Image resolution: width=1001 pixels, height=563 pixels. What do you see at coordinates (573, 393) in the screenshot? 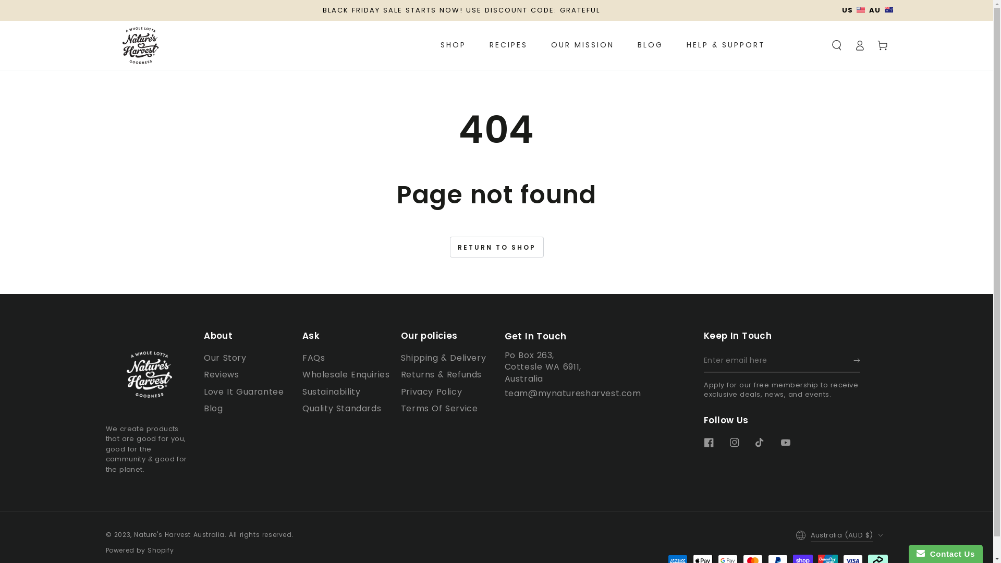
I see `team@mynaturesharvest.com` at bounding box center [573, 393].